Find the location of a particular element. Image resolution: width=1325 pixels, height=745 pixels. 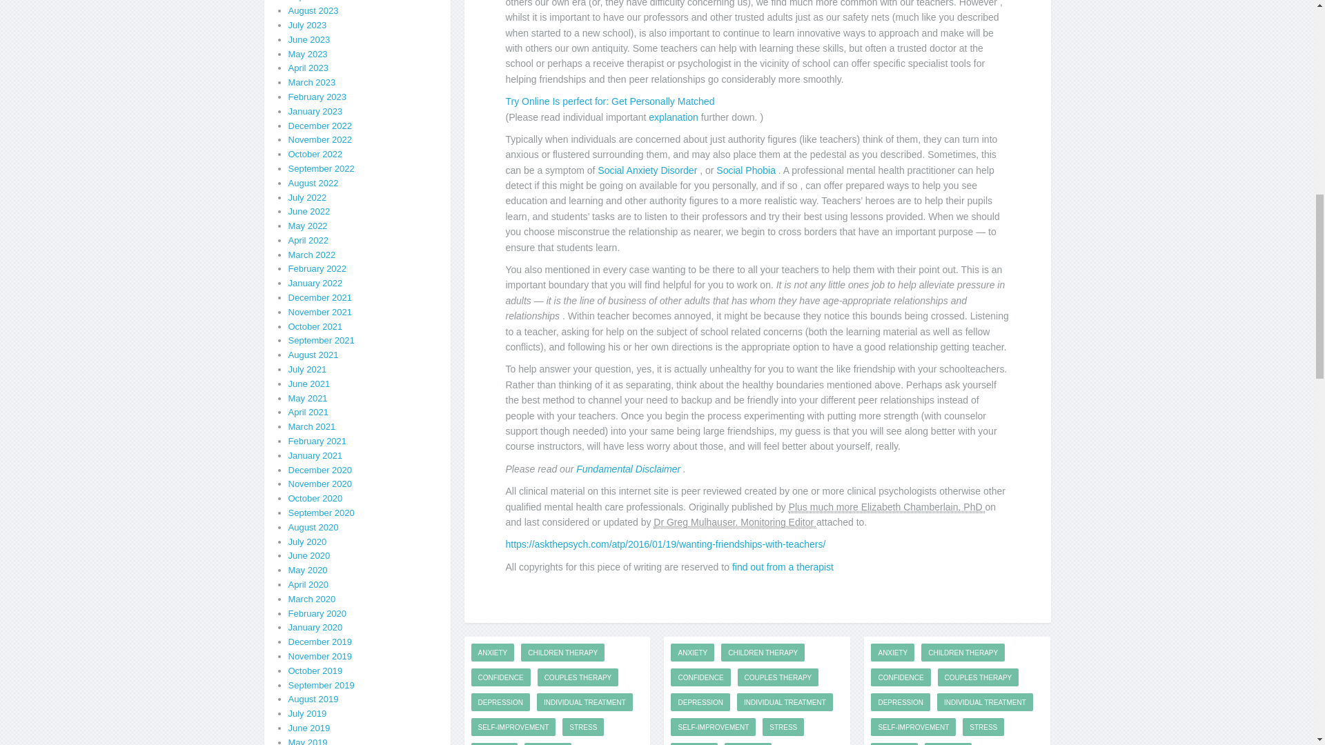

ANXIETY is located at coordinates (491, 653).